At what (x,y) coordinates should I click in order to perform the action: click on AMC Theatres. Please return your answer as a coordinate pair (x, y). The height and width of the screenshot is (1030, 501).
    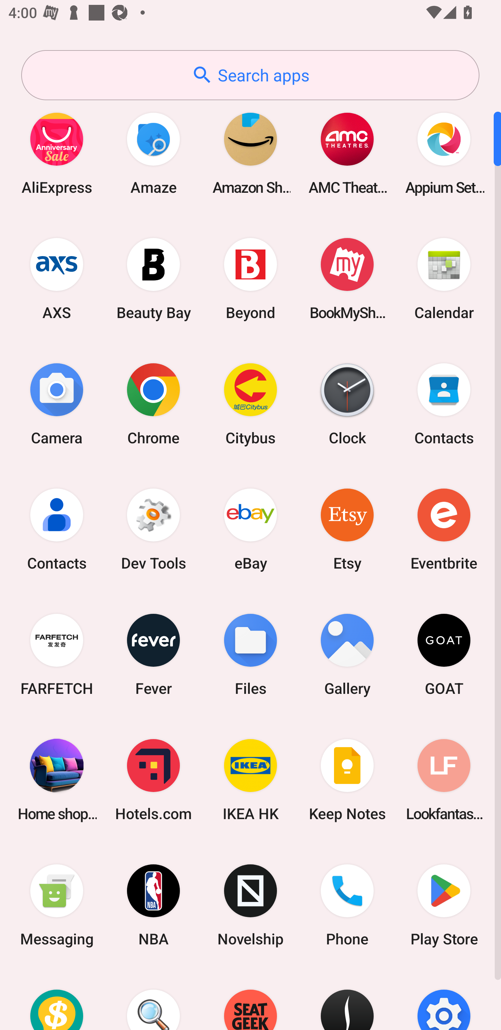
    Looking at the image, I should click on (347, 153).